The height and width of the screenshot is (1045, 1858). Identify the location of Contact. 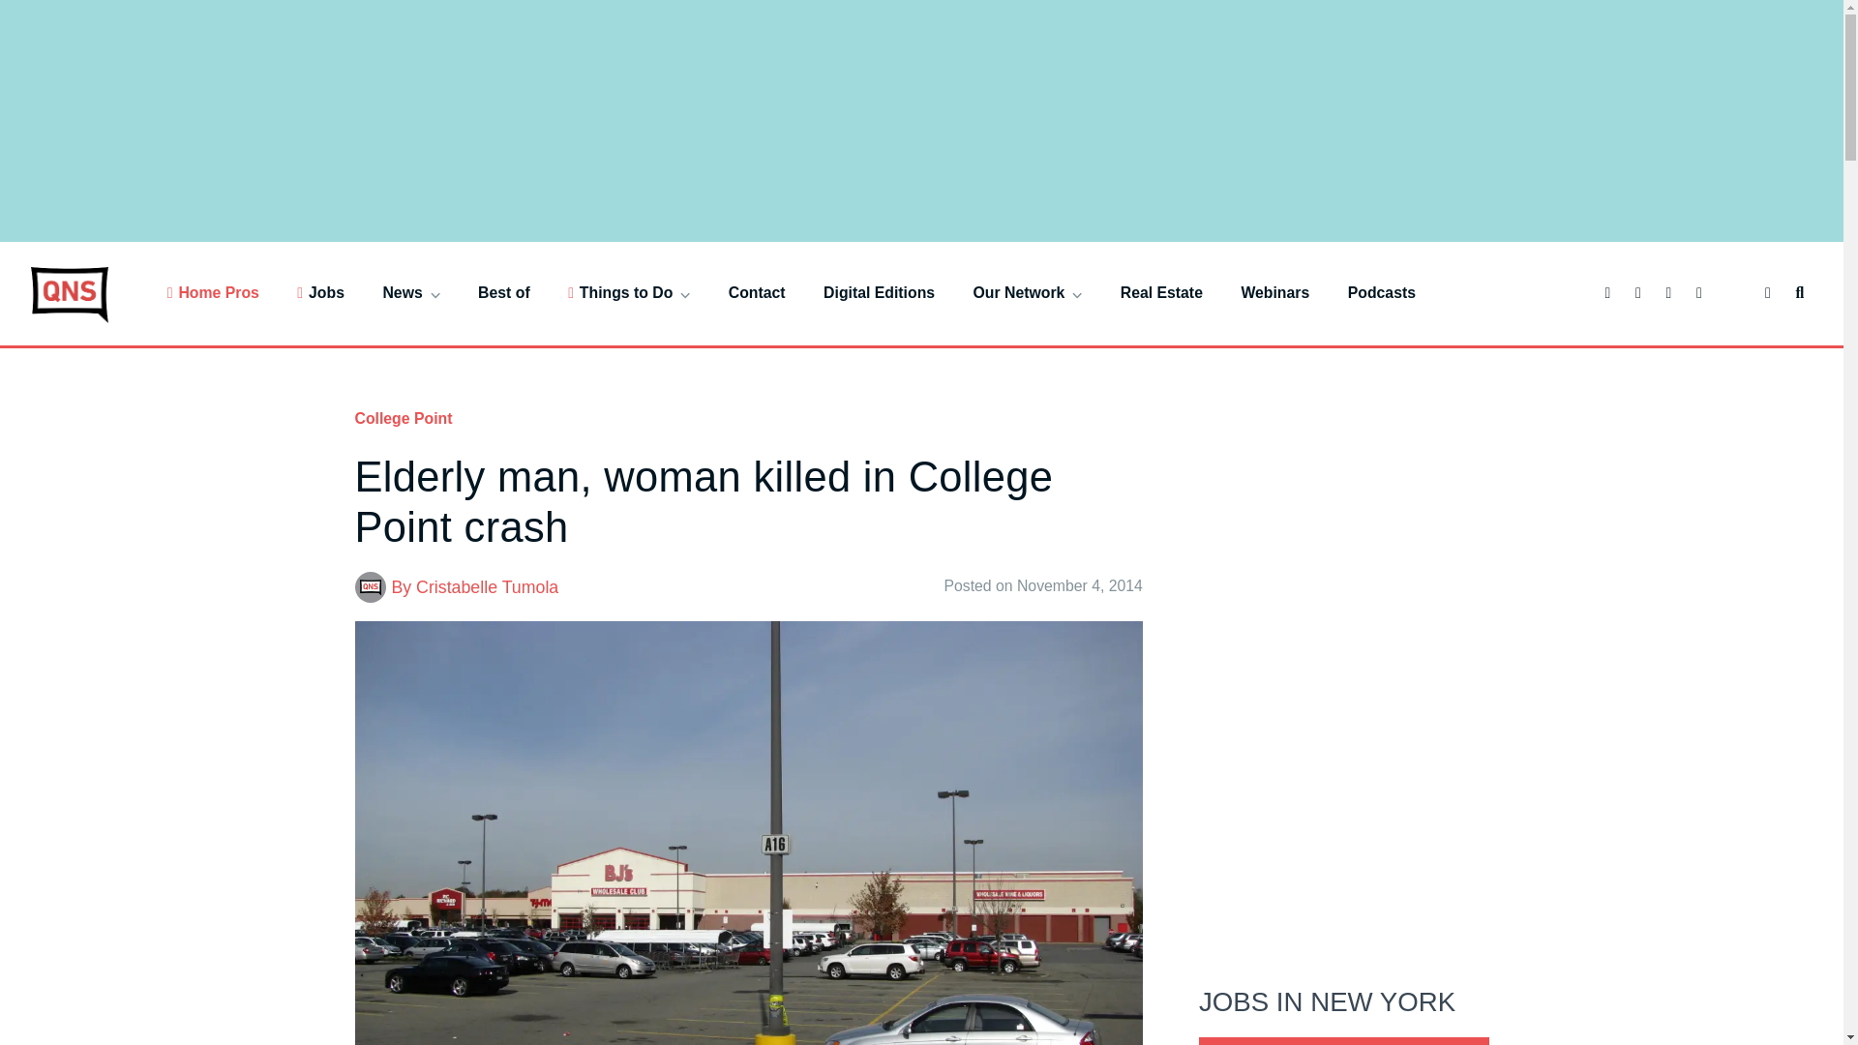
(757, 292).